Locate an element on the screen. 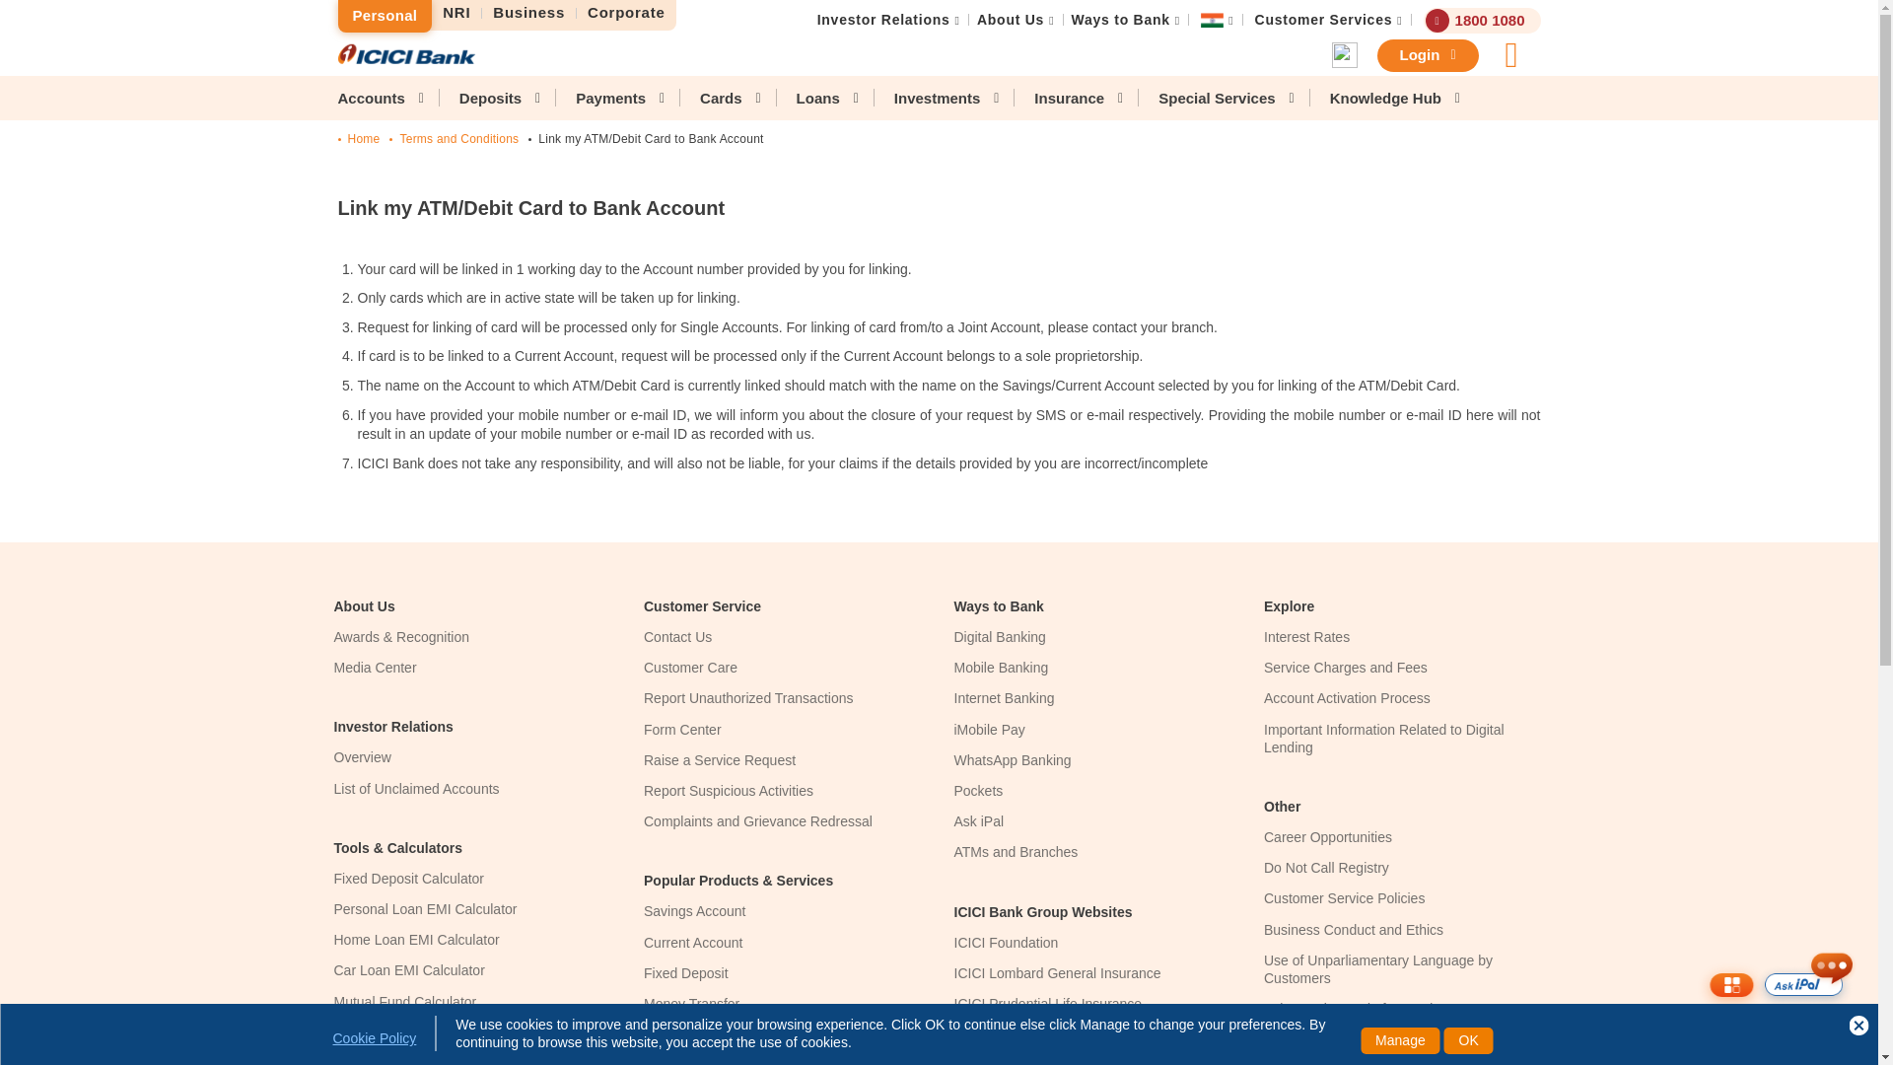 This screenshot has width=1893, height=1065. Corporate is located at coordinates (626, 13).